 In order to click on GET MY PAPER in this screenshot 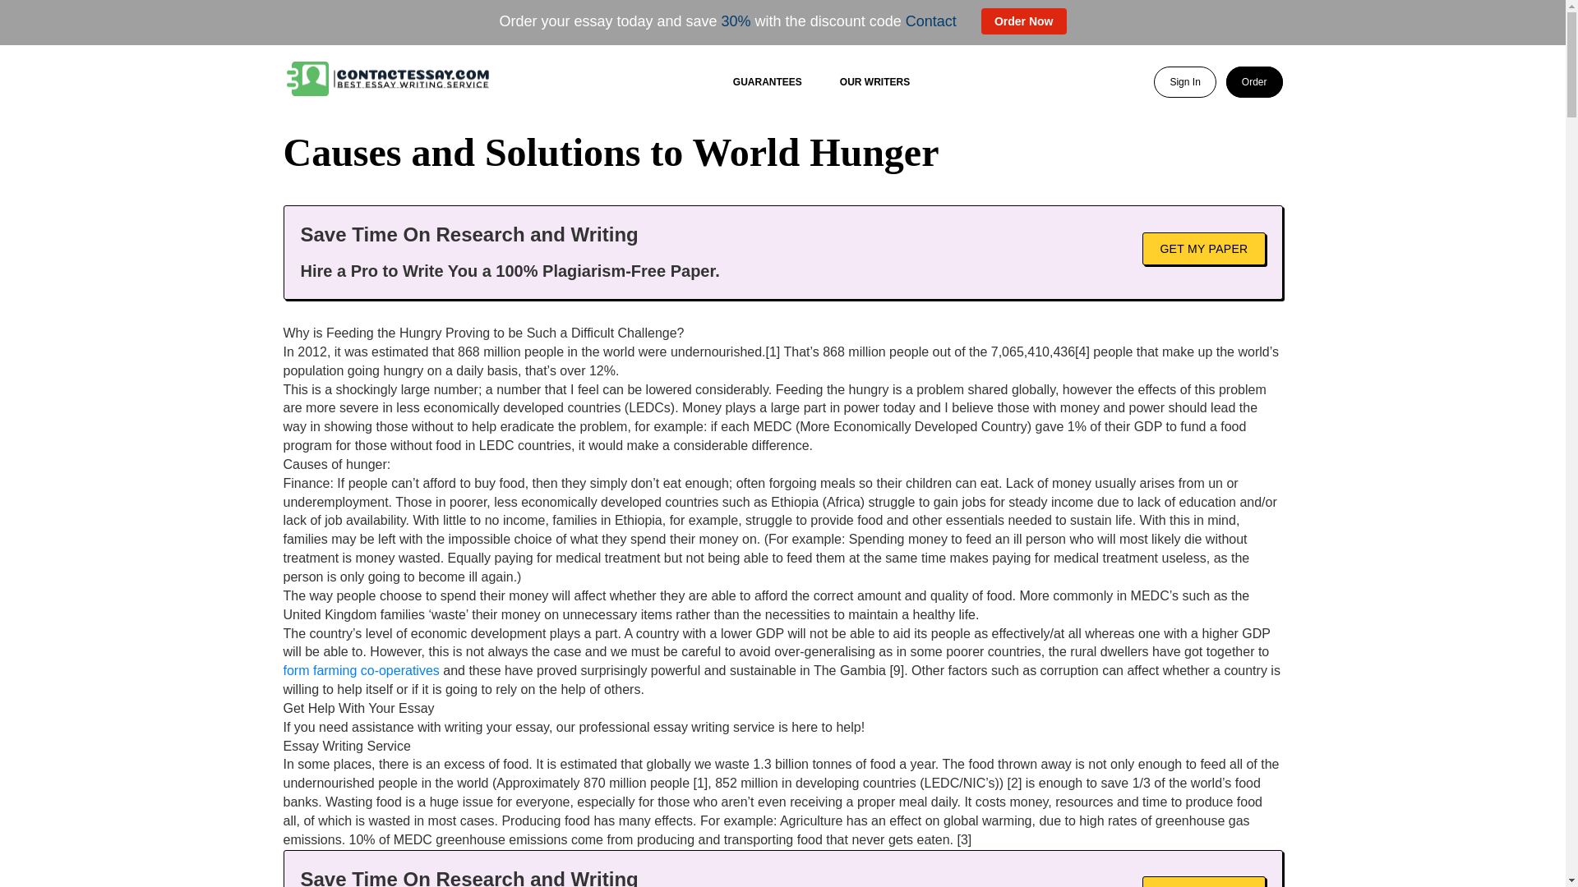, I will do `click(1203, 247)`.